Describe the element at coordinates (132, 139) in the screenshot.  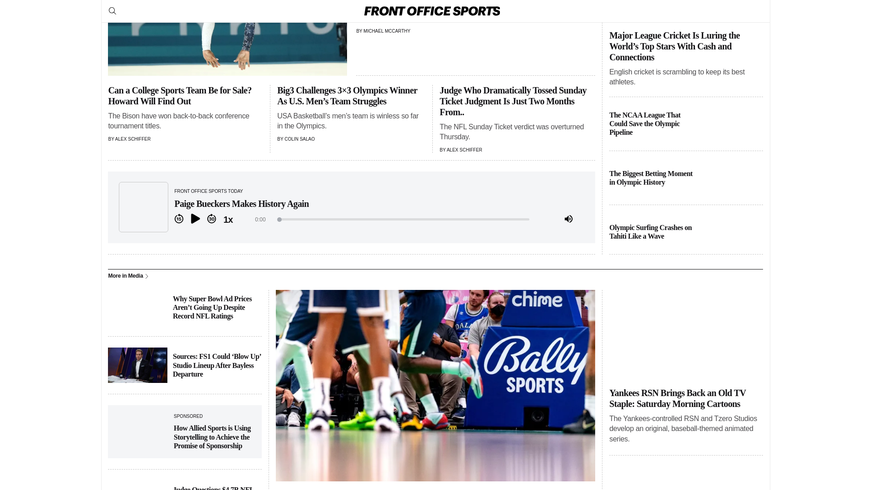
I see `Posts by Alex Schiffer` at that location.